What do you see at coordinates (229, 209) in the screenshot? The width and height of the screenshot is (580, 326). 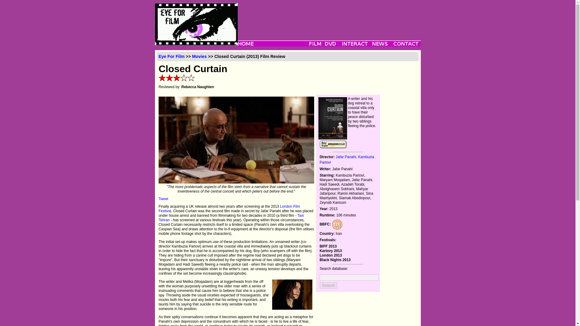 I see `London Film Festival` at bounding box center [229, 209].